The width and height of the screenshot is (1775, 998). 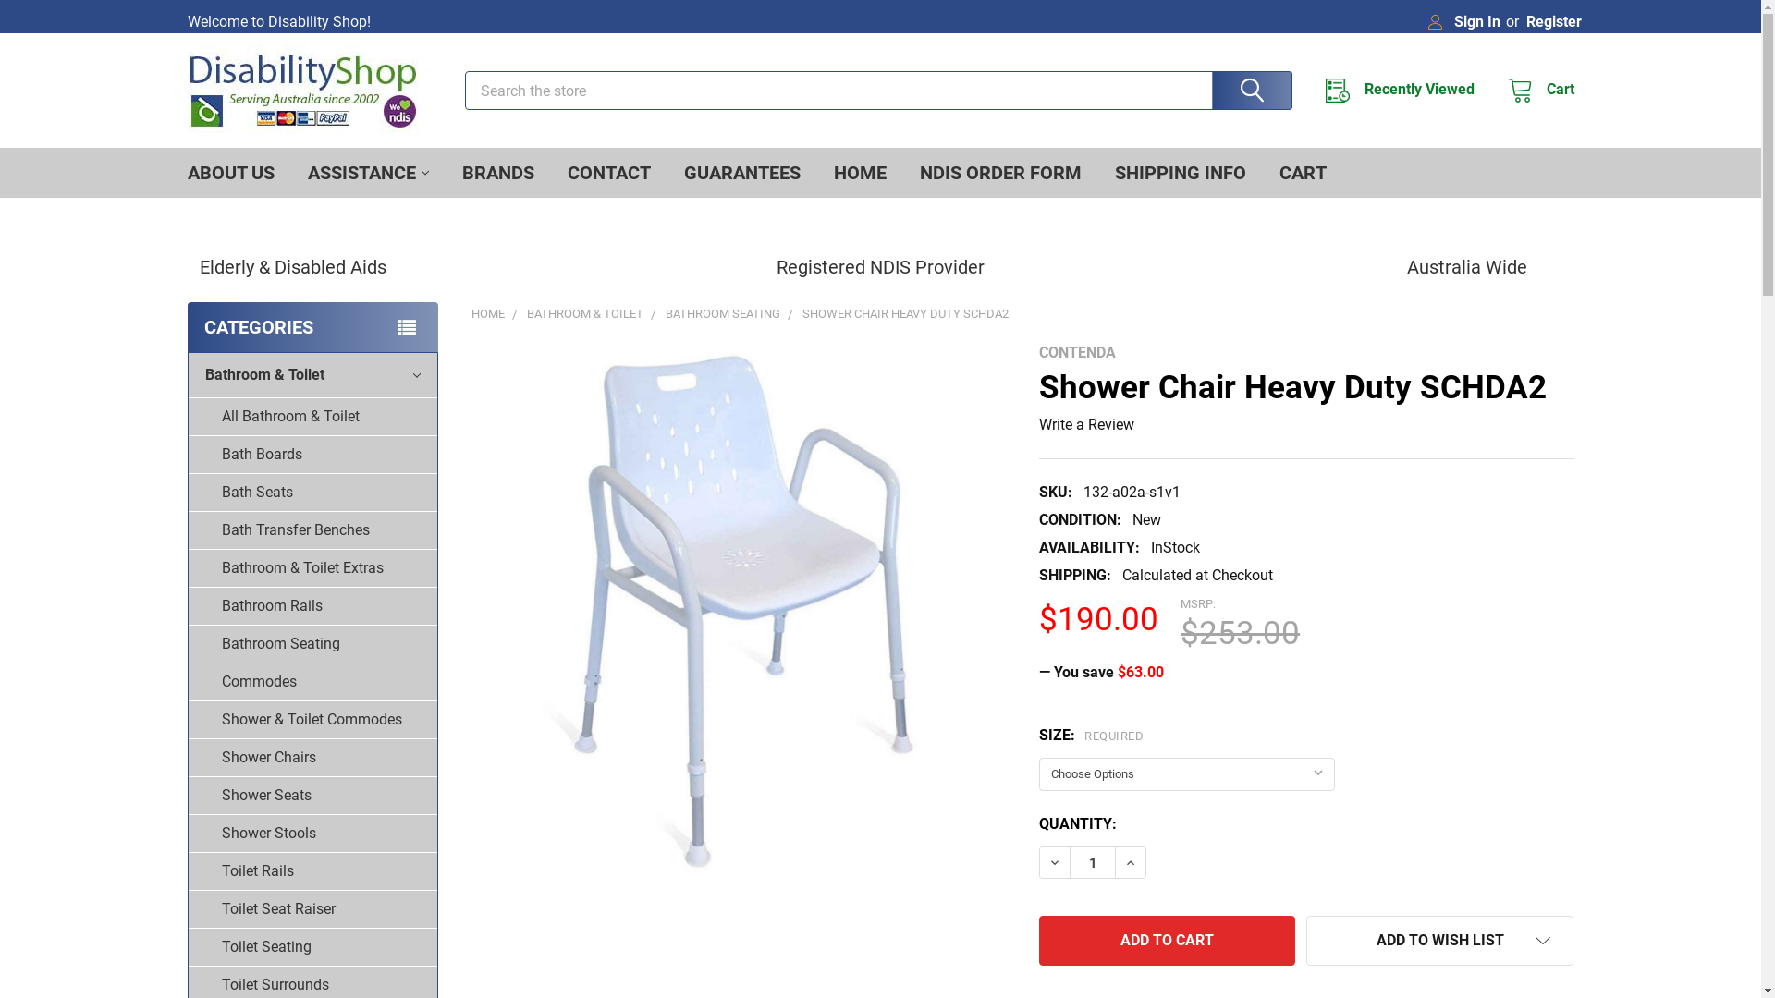 I want to click on Toilet Seat Raiser, so click(x=312, y=909).